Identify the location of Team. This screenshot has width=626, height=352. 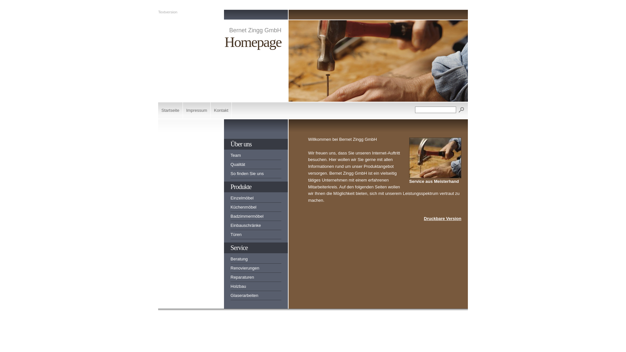
(256, 156).